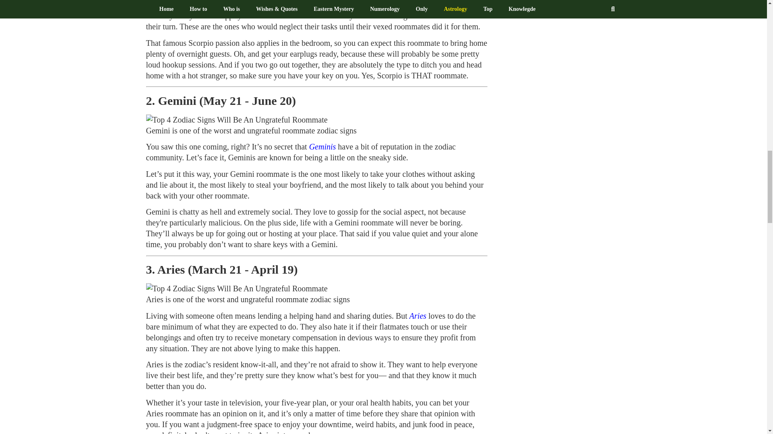  I want to click on Aries, so click(418, 316).